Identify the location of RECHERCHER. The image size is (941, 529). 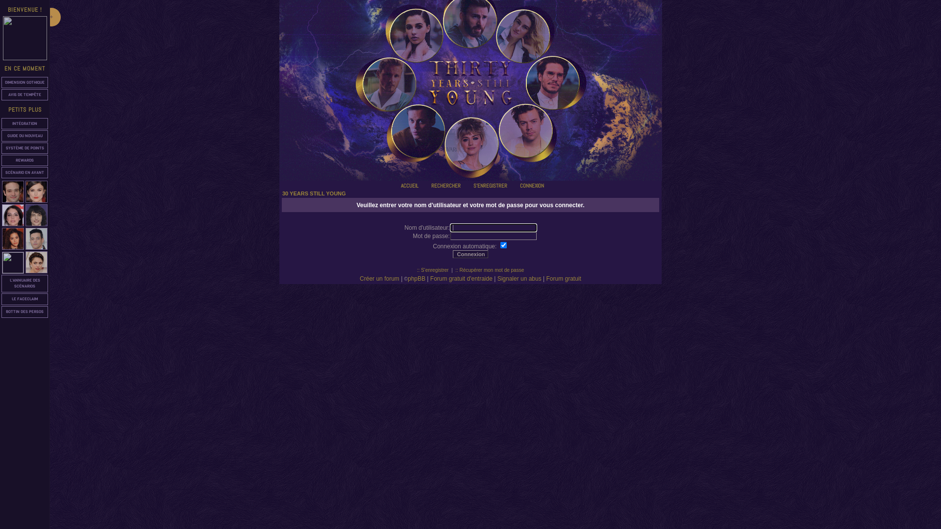
(442, 186).